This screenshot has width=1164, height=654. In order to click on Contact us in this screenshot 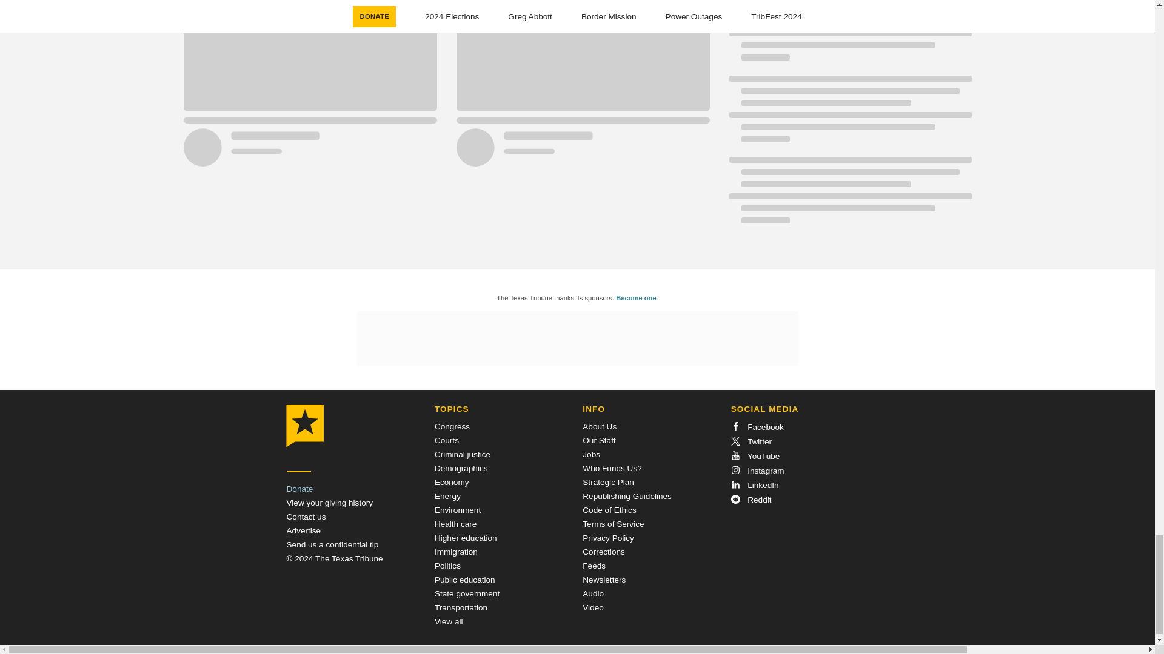, I will do `click(306, 516)`.